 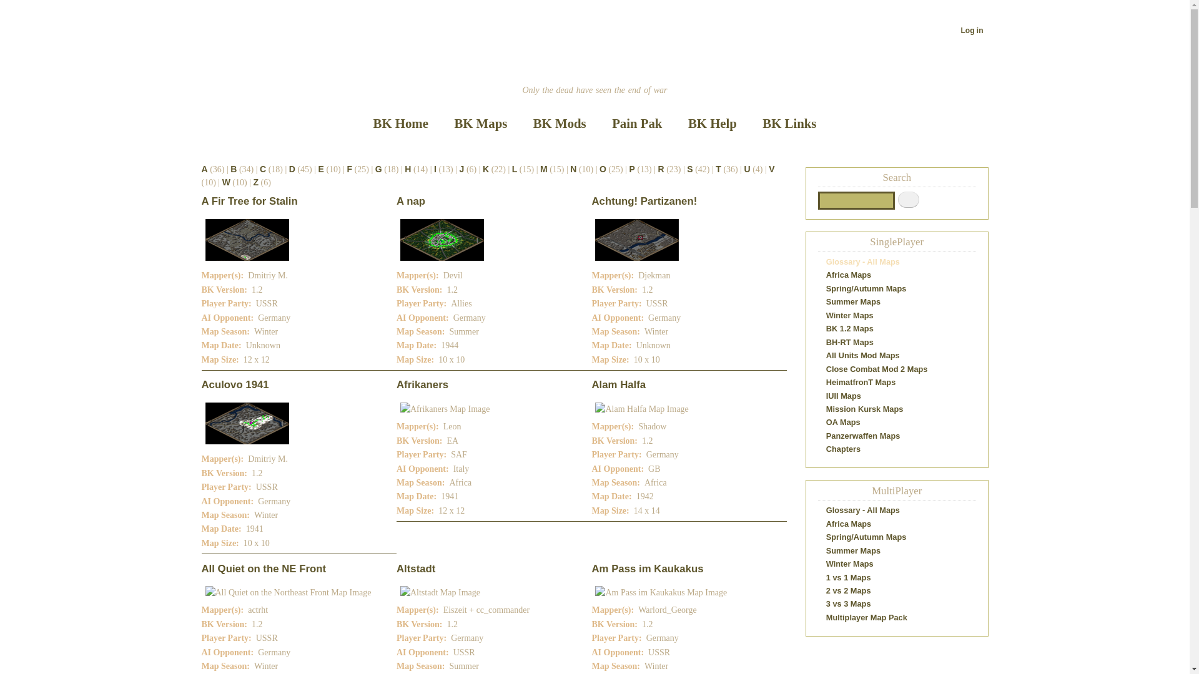 I want to click on U, so click(x=748, y=169).